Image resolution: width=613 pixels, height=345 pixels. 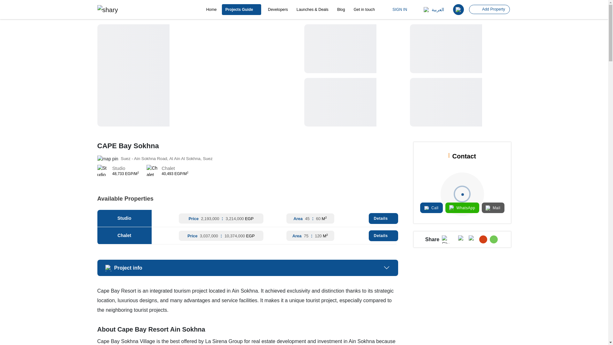 What do you see at coordinates (341, 10) in the screenshot?
I see `Blog` at bounding box center [341, 10].